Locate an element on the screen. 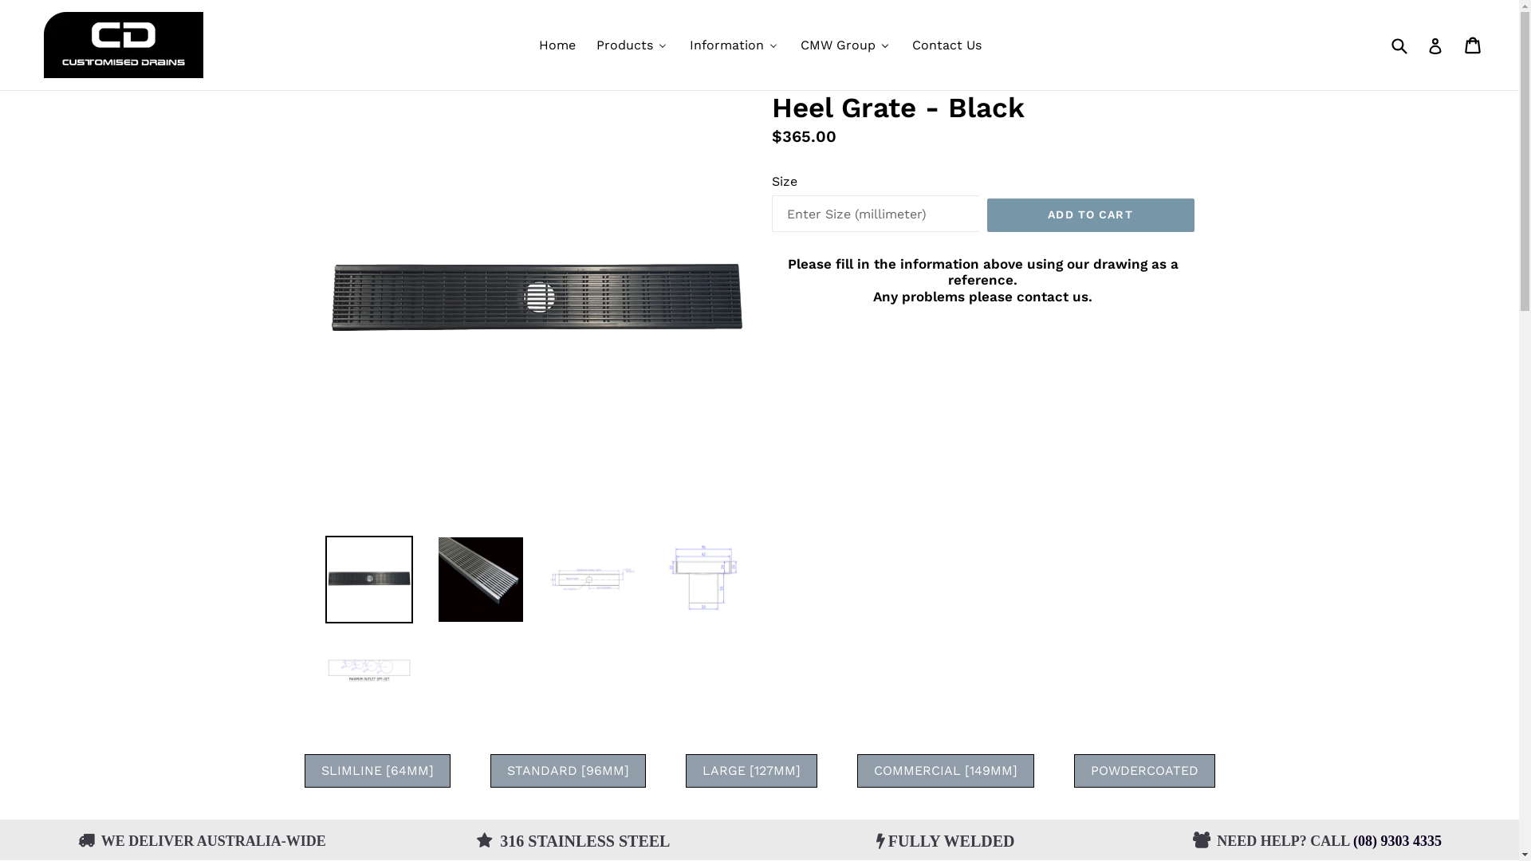  Information is located at coordinates (734, 45).